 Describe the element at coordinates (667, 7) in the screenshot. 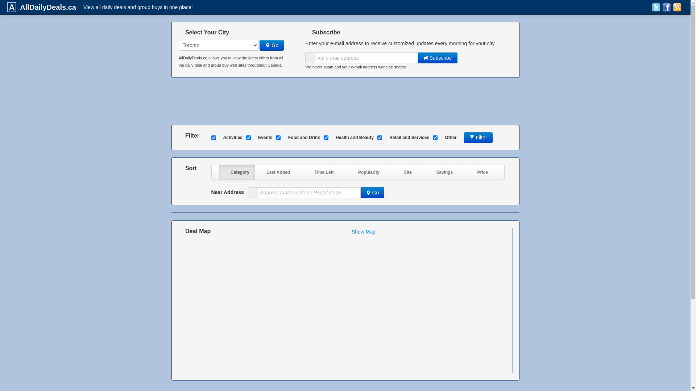

I see `Follow Us on Facebook!` at that location.